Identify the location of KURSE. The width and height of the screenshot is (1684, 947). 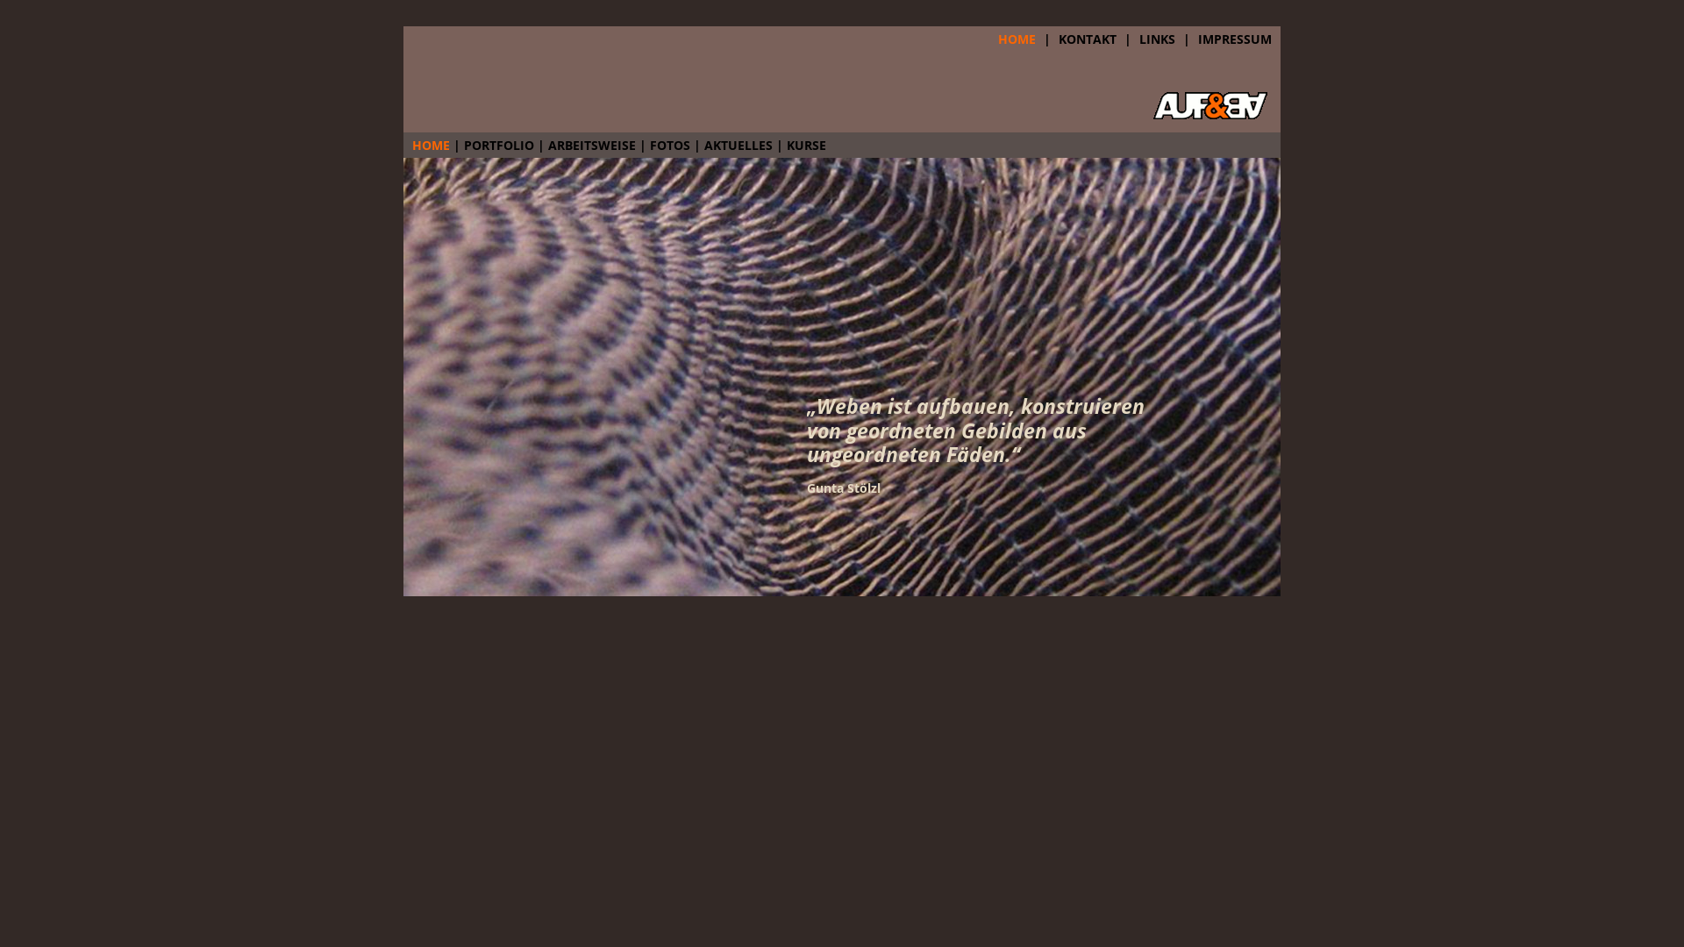
(807, 145).